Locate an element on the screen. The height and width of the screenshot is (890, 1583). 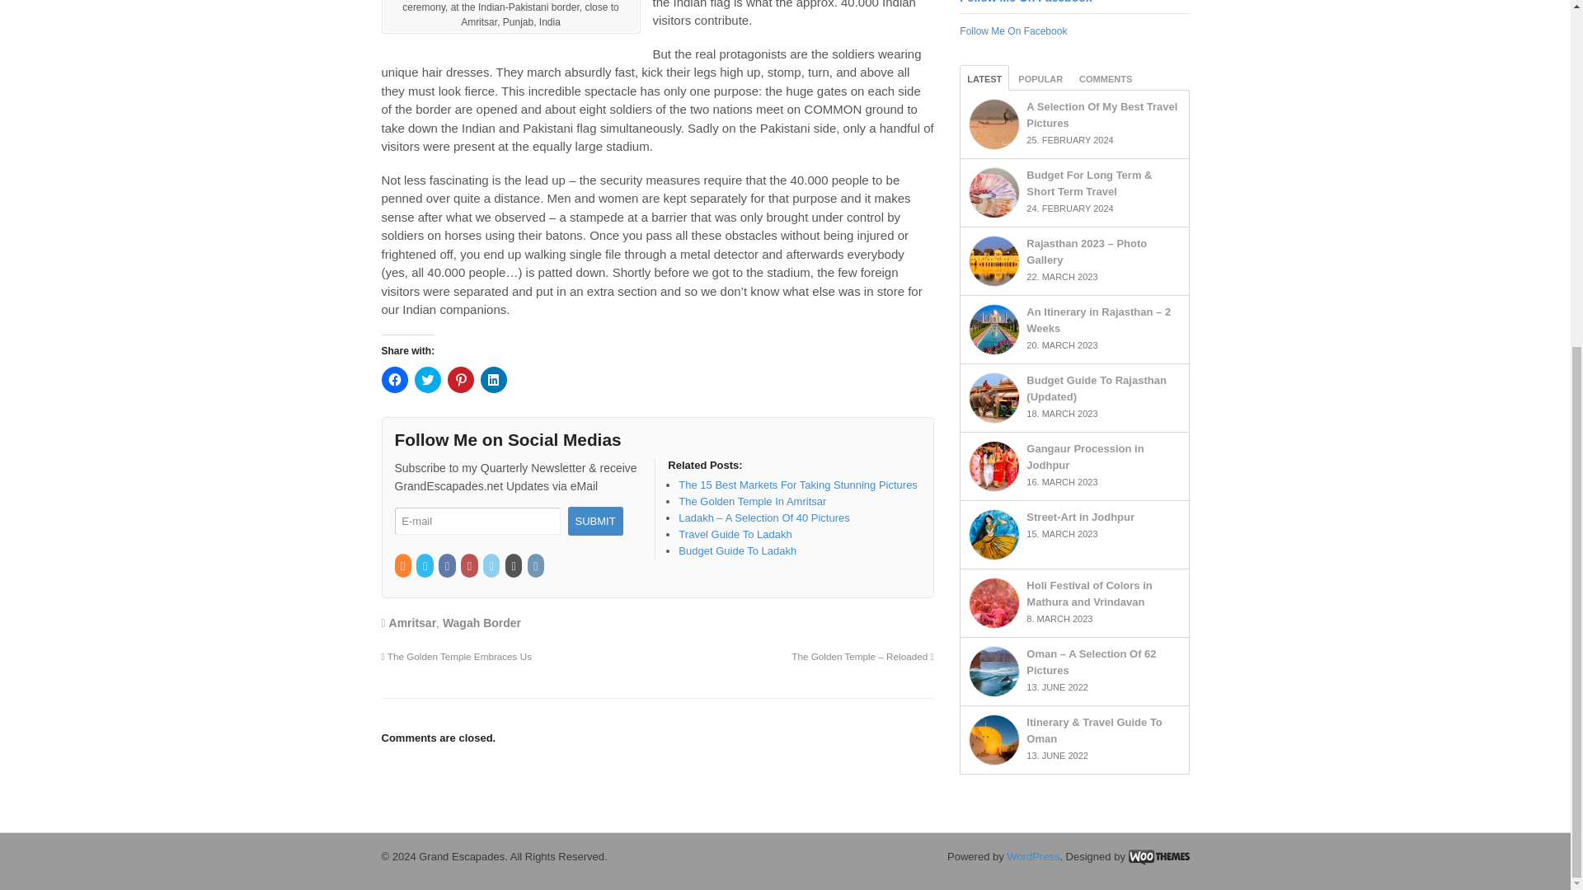
Submit is located at coordinates (594, 521).